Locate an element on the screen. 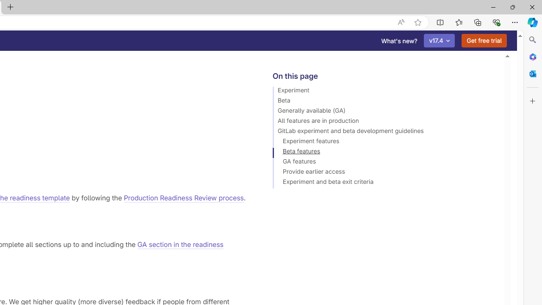 The height and width of the screenshot is (305, 542). Beta features is located at coordinates (384, 152).